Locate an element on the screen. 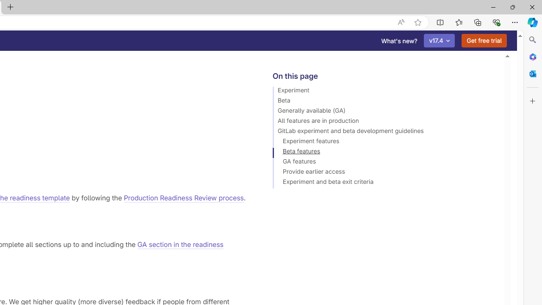 The height and width of the screenshot is (305, 542). Beta features is located at coordinates (384, 152).